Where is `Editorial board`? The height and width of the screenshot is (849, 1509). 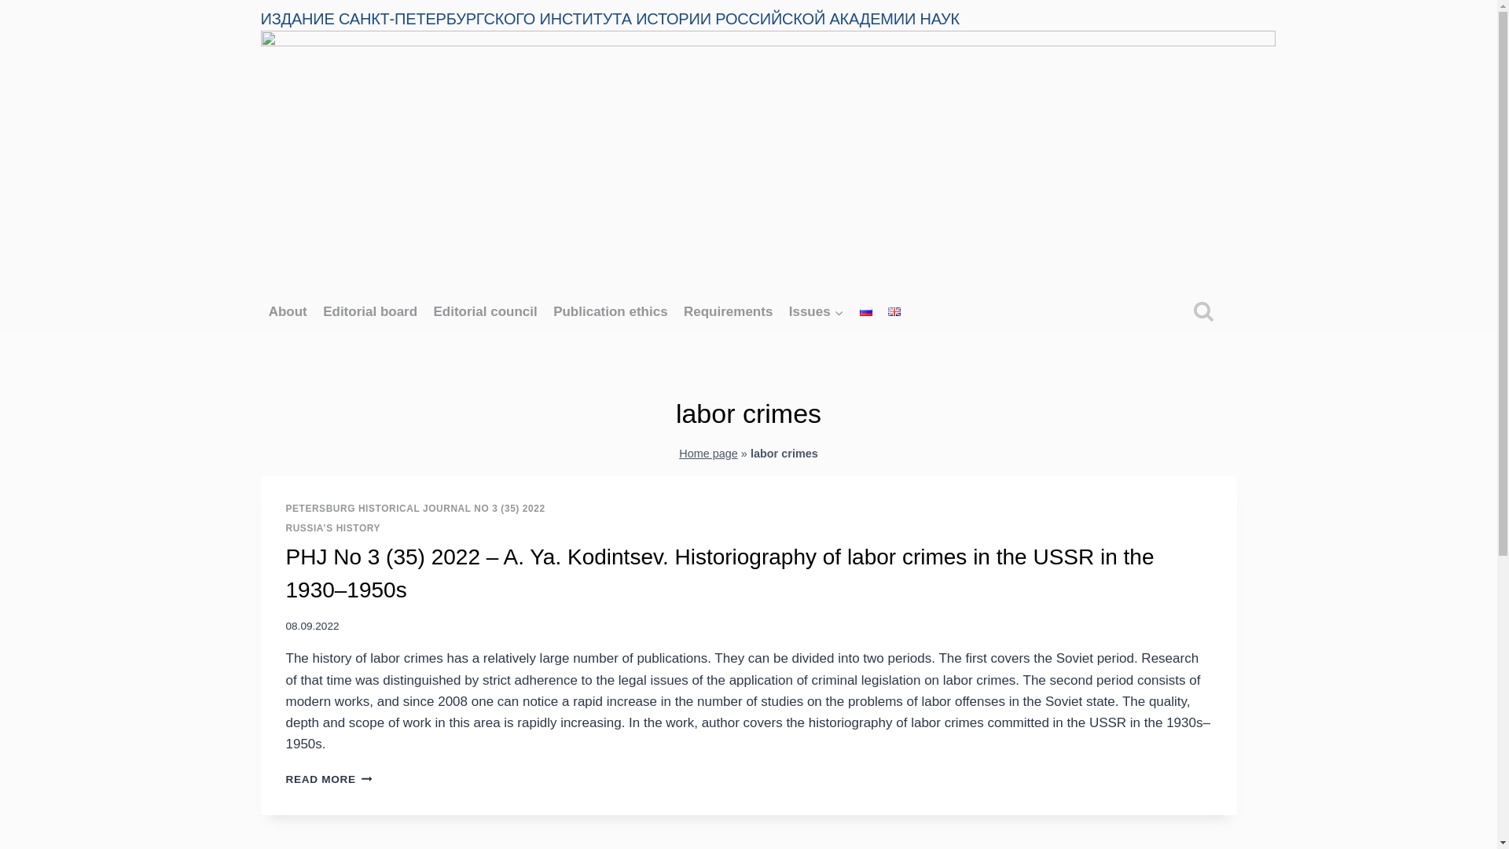
Editorial board is located at coordinates (370, 311).